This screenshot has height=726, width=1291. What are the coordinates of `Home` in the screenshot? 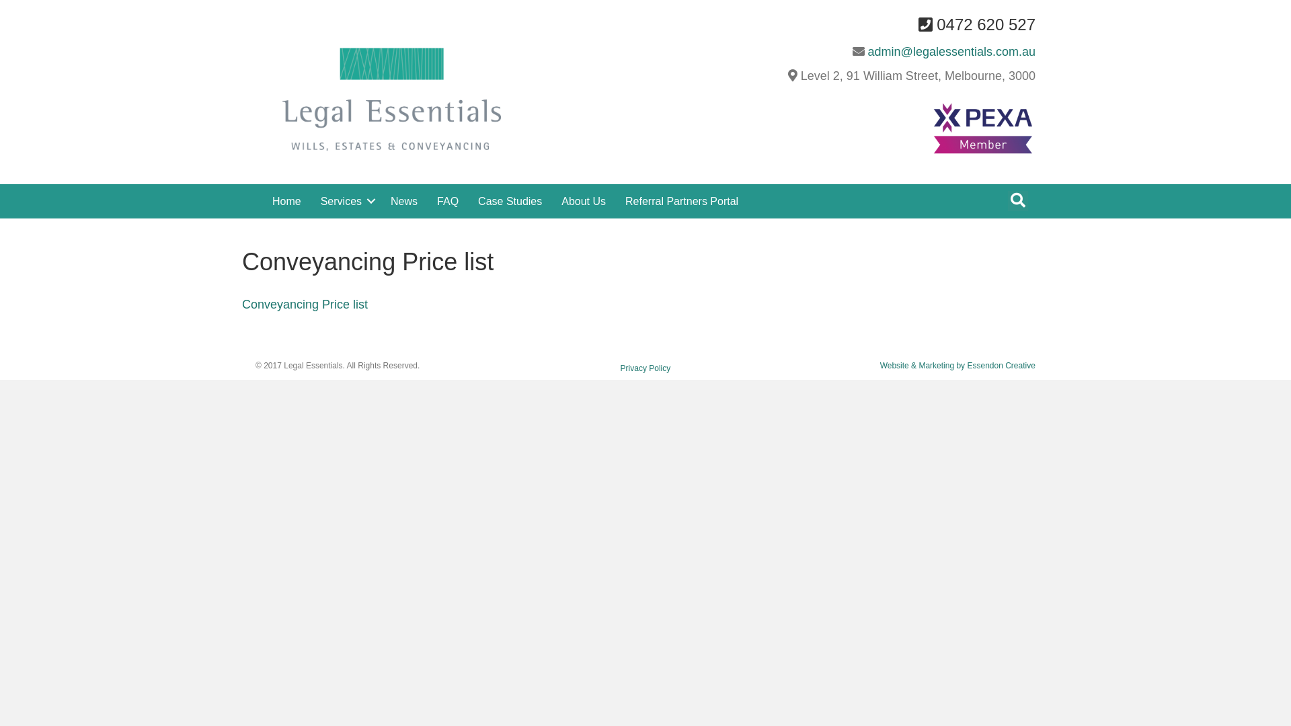 It's located at (286, 202).